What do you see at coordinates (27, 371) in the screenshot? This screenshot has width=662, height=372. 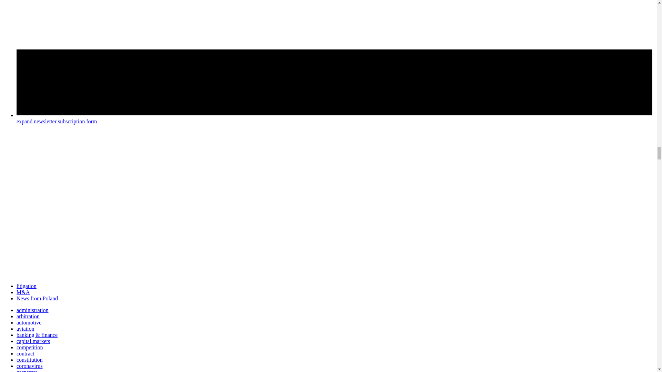 I see `corporate` at bounding box center [27, 371].